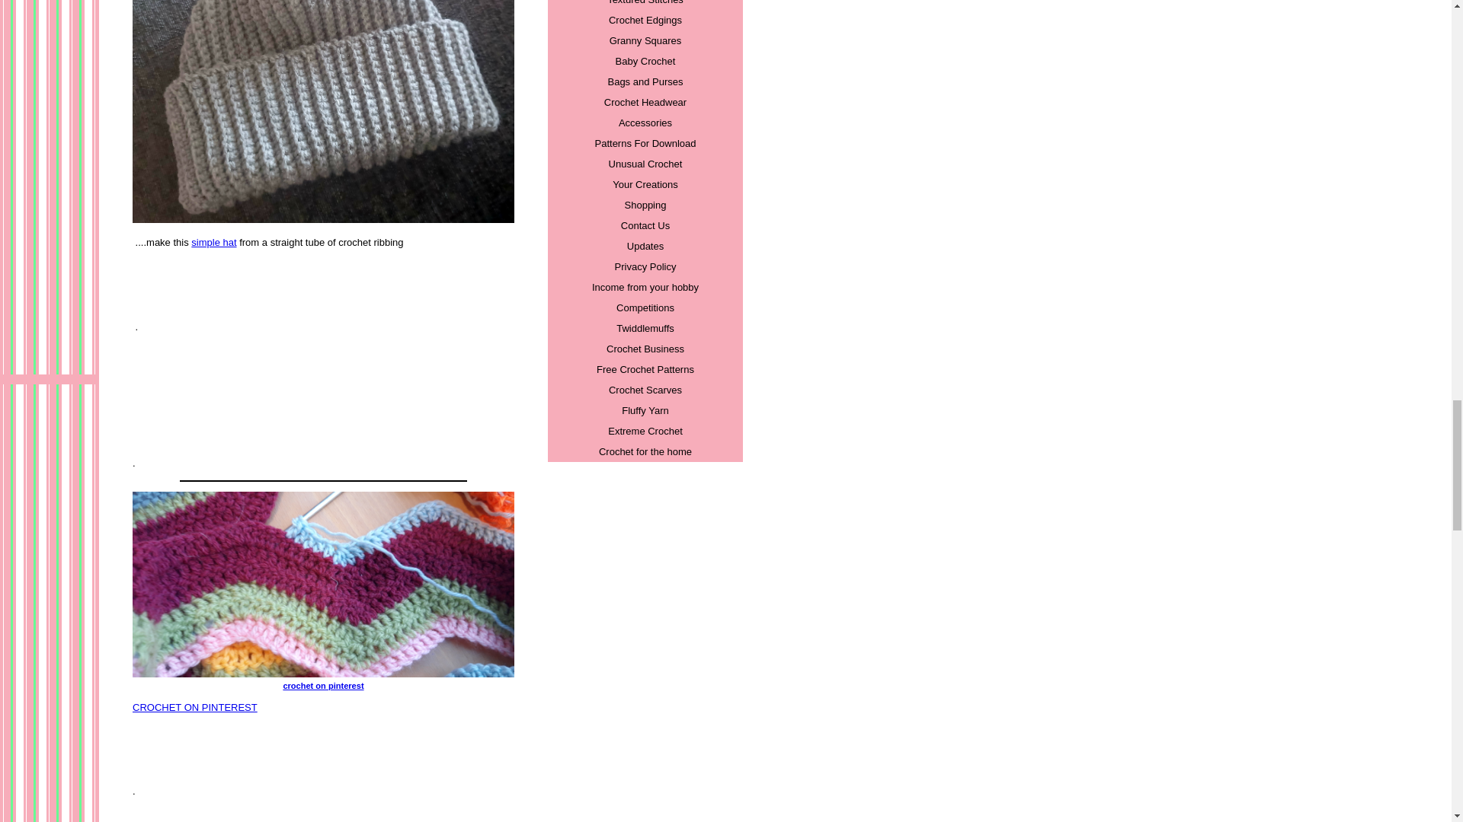 This screenshot has height=822, width=1463. I want to click on CROCHET ON PINTEREST, so click(195, 708).